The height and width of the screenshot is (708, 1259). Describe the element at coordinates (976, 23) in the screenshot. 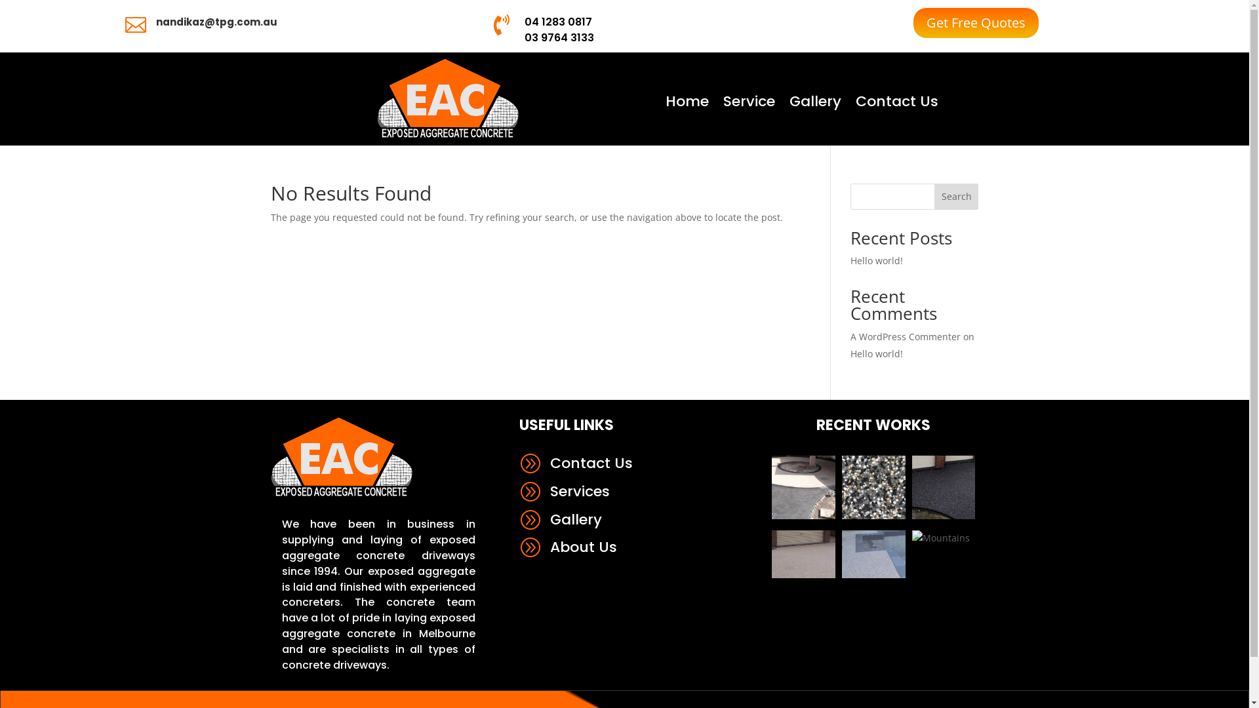

I see `Get Free Quotes` at that location.